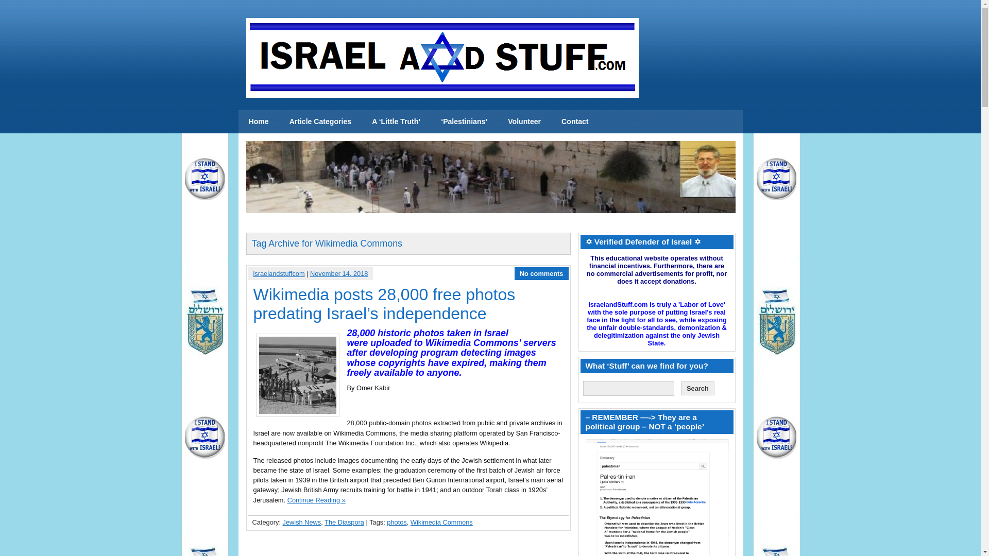 The height and width of the screenshot is (556, 989). I want to click on israelandstuffcom, so click(279, 273).